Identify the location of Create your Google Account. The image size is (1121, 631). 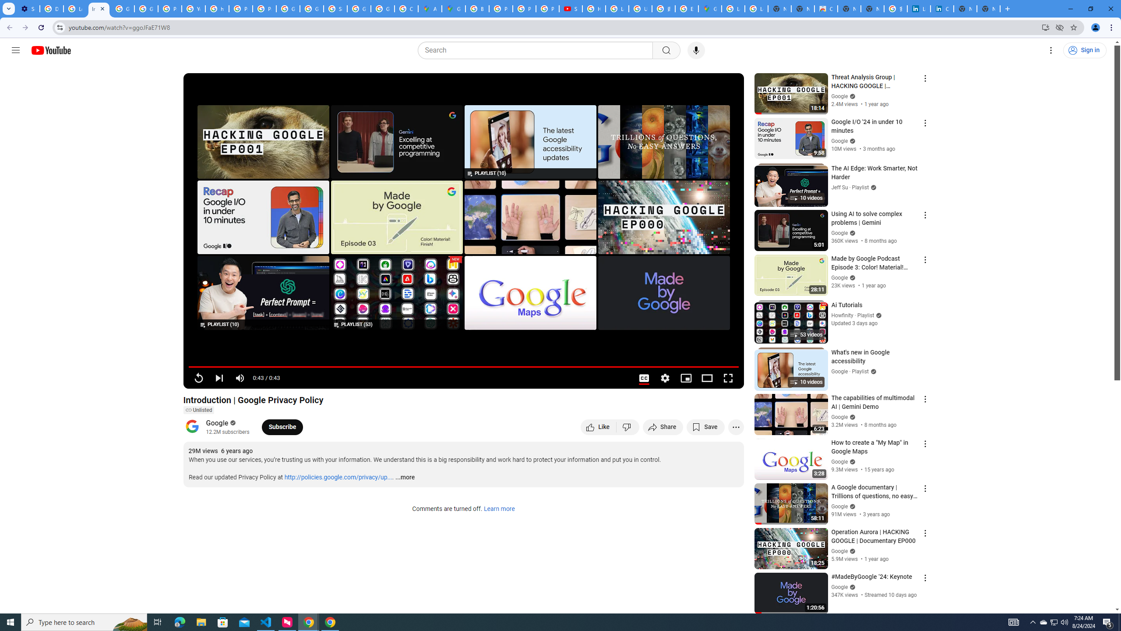
(406, 9).